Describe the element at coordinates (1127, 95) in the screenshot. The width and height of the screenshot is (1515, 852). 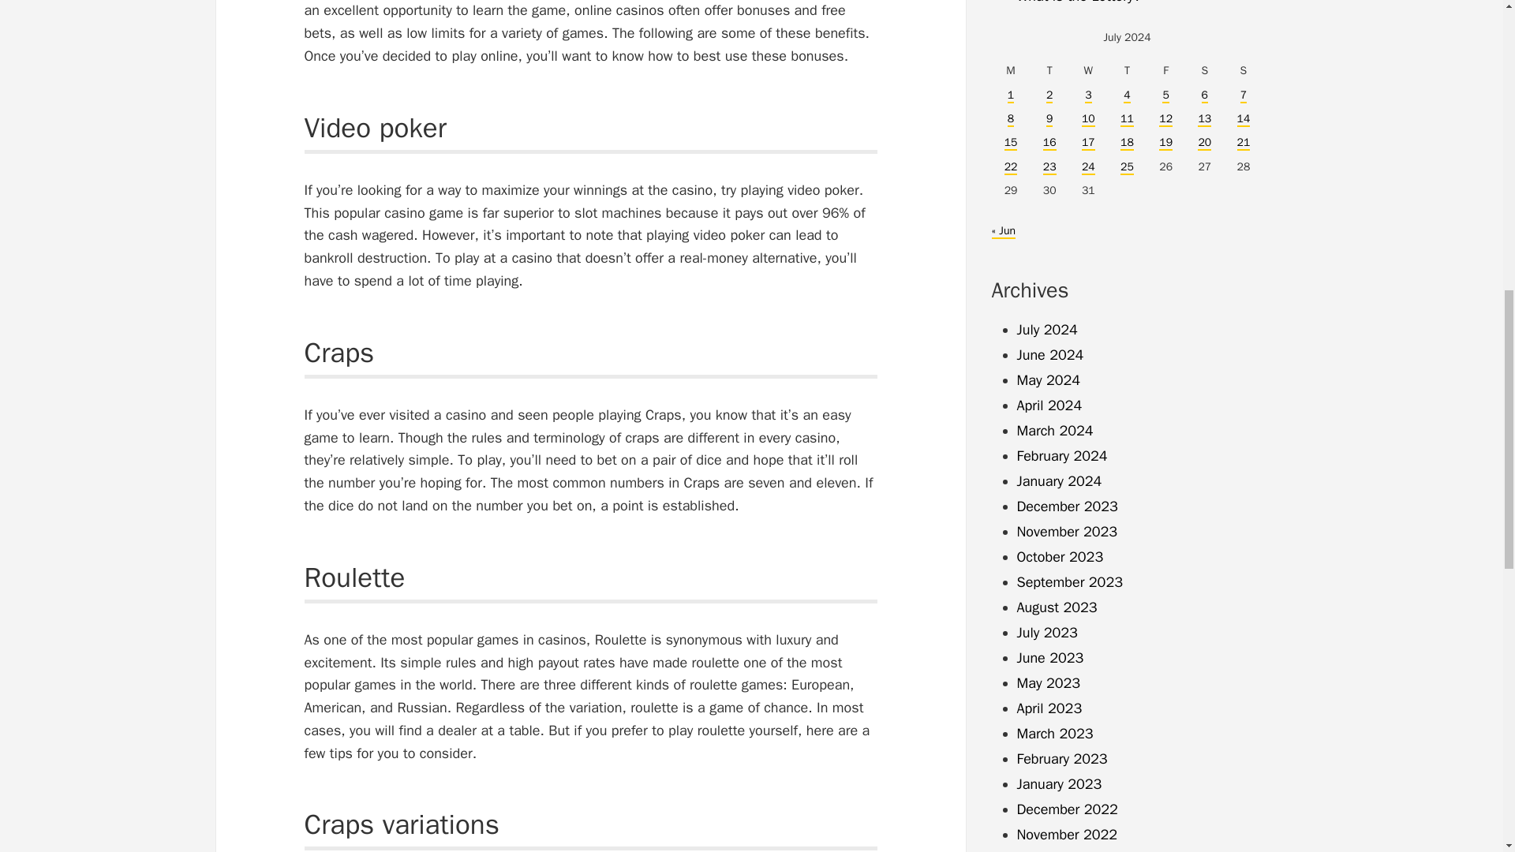
I see `4` at that location.